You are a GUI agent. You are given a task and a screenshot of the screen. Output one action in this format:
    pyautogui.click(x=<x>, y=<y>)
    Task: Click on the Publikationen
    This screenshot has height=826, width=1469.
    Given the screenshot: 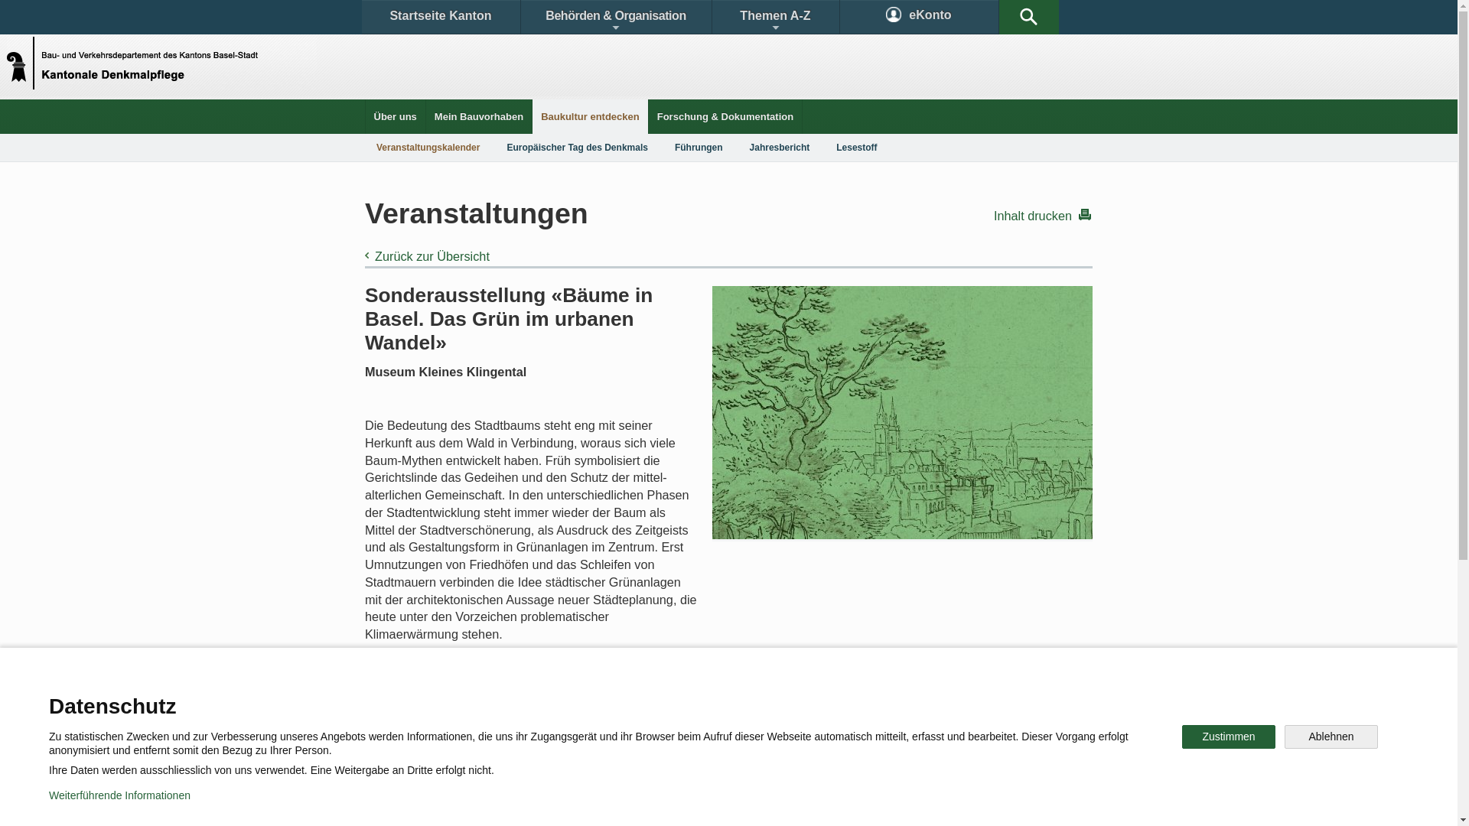 What is the action you would take?
    pyautogui.click(x=803, y=699)
    